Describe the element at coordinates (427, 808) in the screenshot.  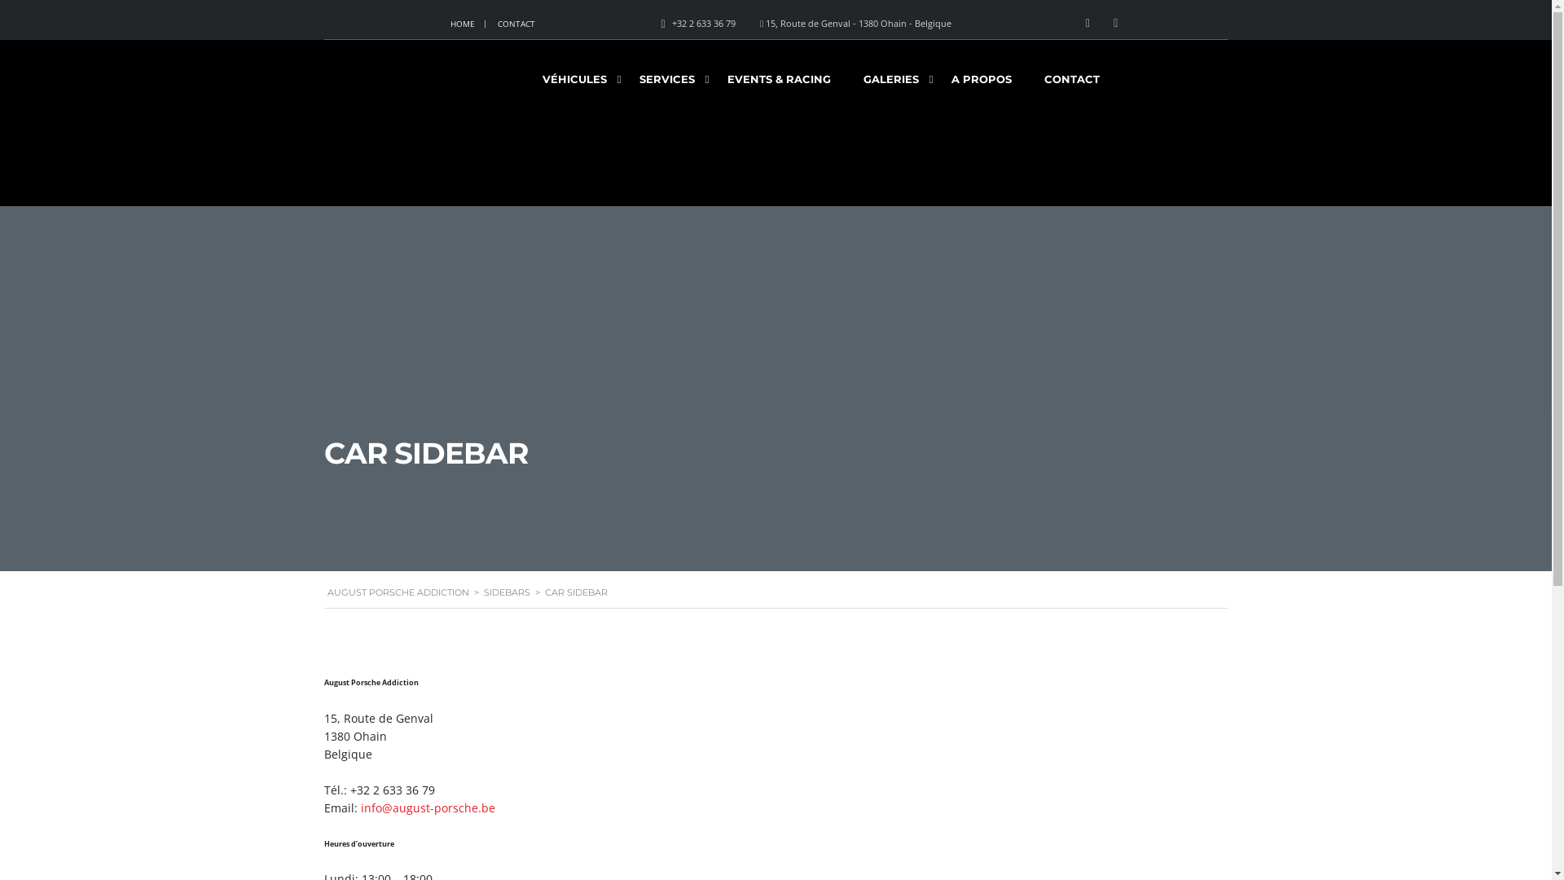
I see `info@august-porsche.be` at that location.